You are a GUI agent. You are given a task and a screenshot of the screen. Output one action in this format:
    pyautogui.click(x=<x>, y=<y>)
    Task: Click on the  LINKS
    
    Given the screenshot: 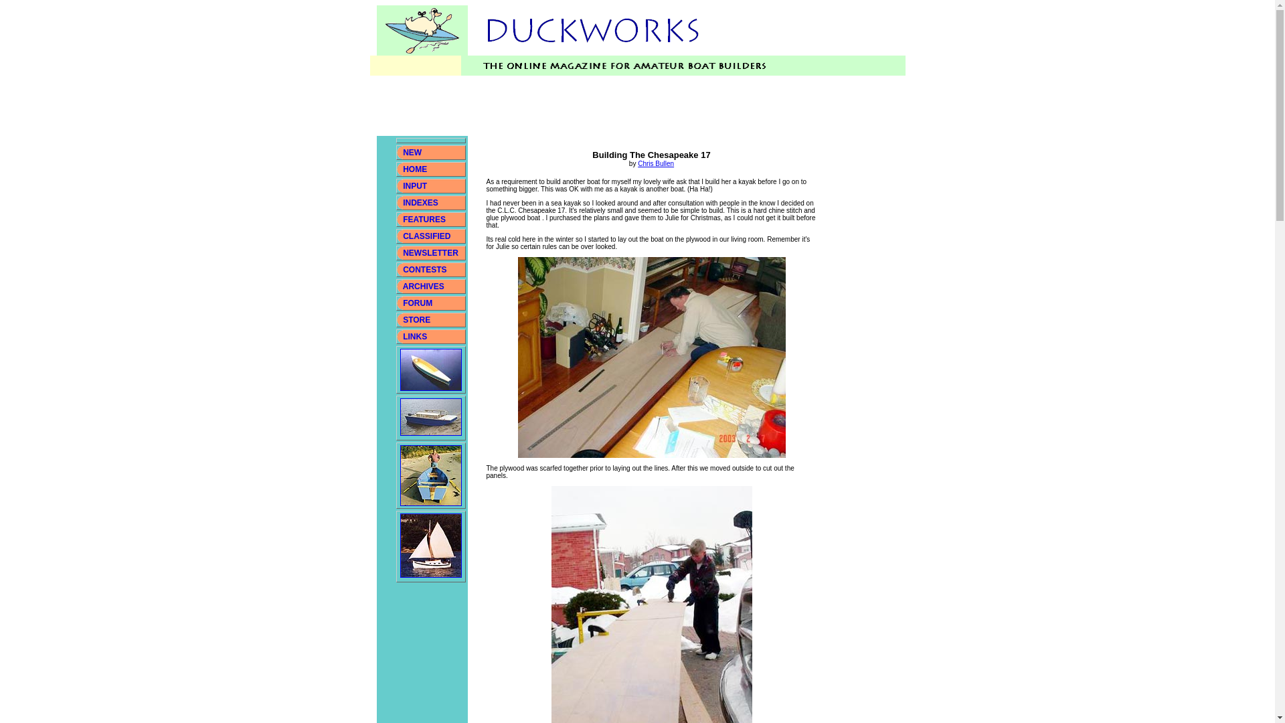 What is the action you would take?
    pyautogui.click(x=414, y=336)
    